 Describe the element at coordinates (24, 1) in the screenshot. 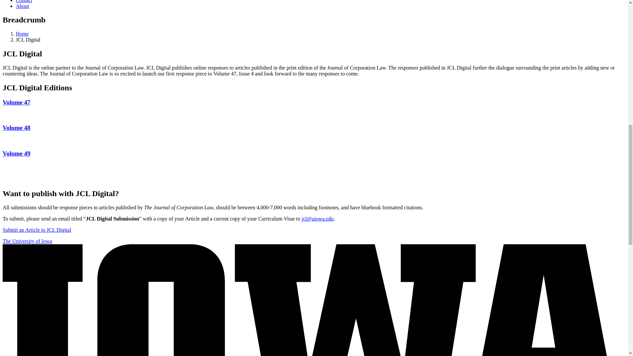

I see `Contact` at that location.